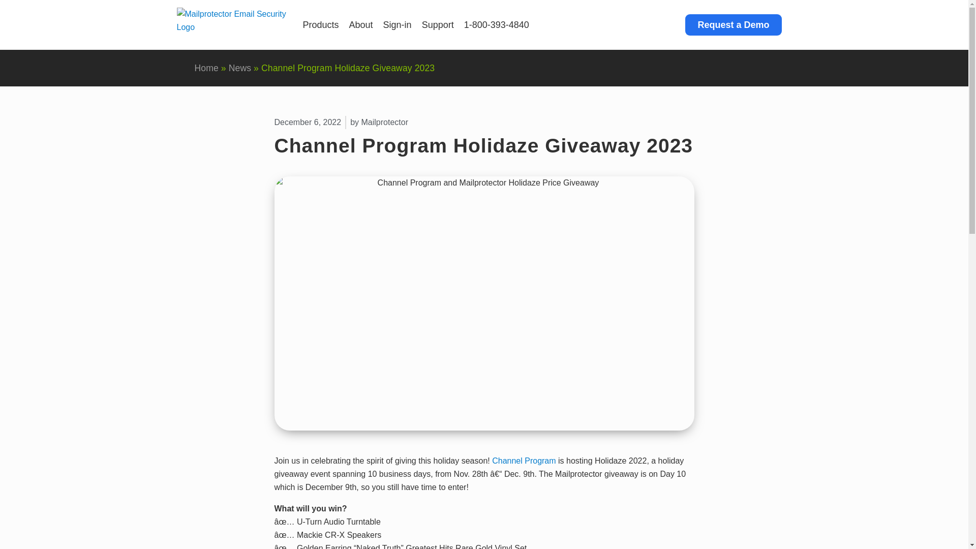 Image resolution: width=976 pixels, height=549 pixels. What do you see at coordinates (362, 25) in the screenshot?
I see `About` at bounding box center [362, 25].